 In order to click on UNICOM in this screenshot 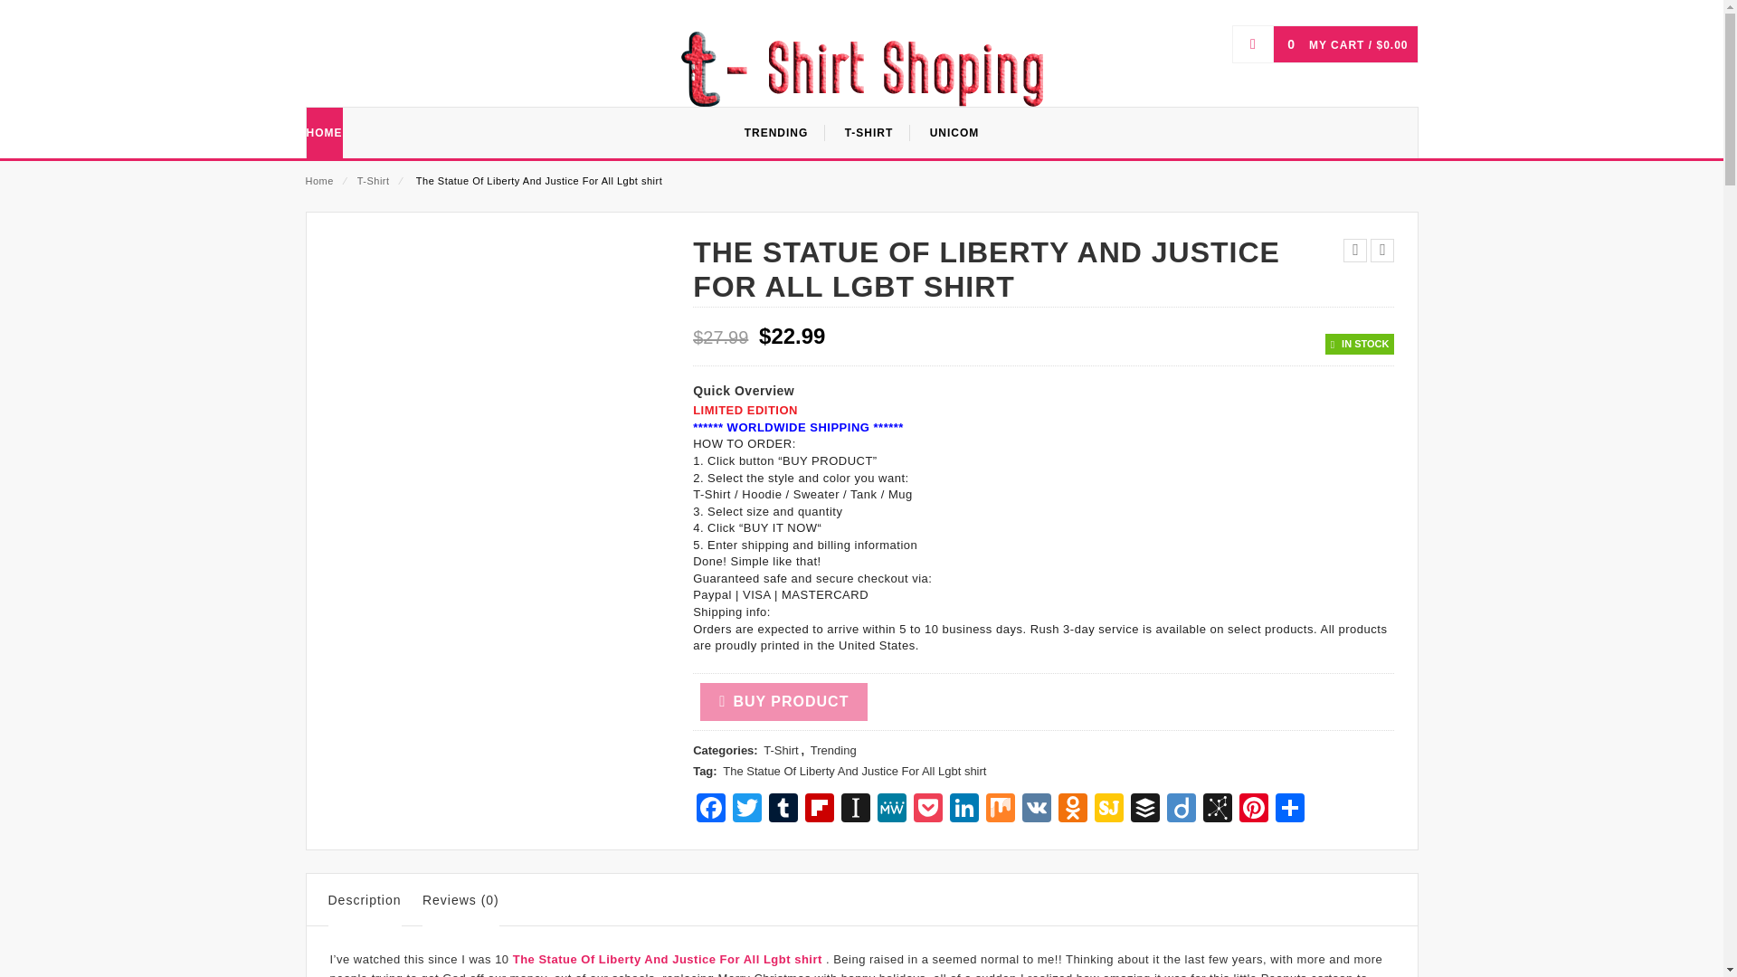, I will do `click(954, 132)`.